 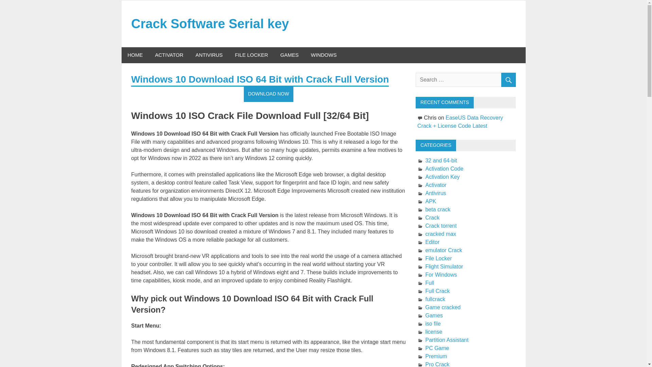 I want to click on Crack Software Serial key, so click(x=210, y=23).